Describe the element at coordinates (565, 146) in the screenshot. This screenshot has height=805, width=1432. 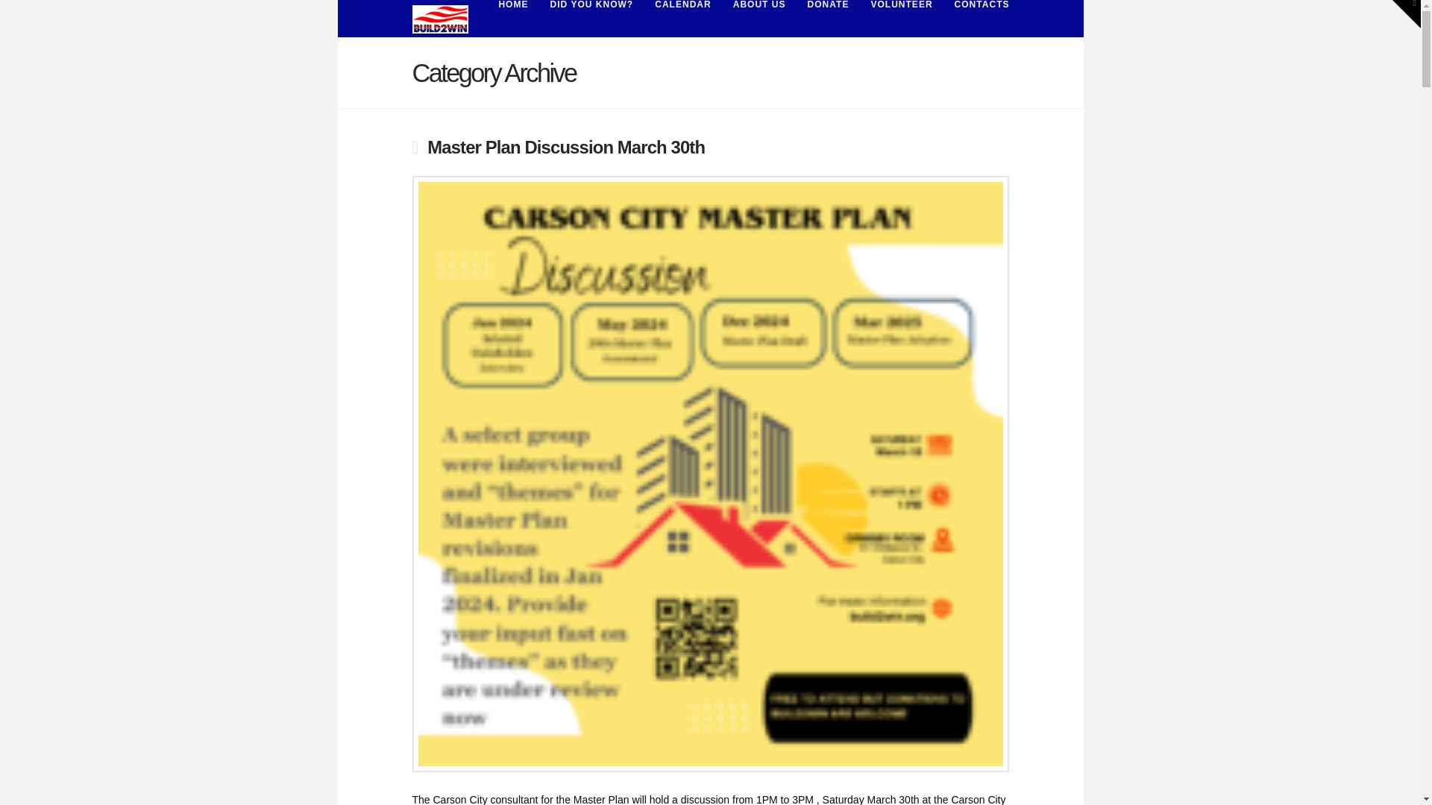
I see `Permalink to: "Master Plan Discussion March 30th"` at that location.